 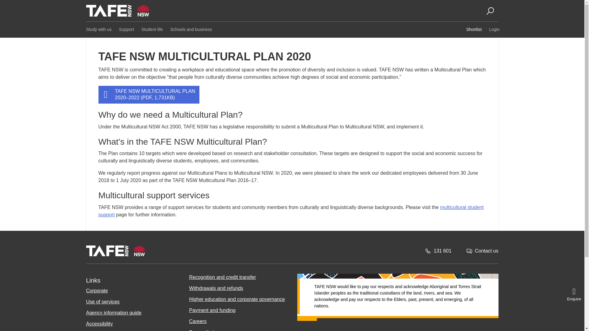 I want to click on Study with us, so click(x=98, y=29).